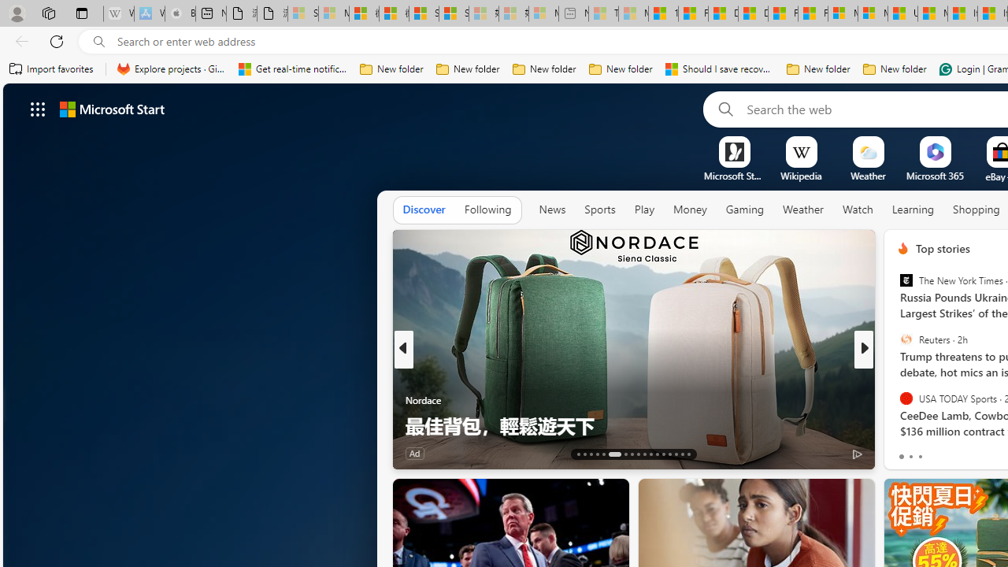 The height and width of the screenshot is (567, 1008). What do you see at coordinates (901, 457) in the screenshot?
I see `tab-0` at bounding box center [901, 457].